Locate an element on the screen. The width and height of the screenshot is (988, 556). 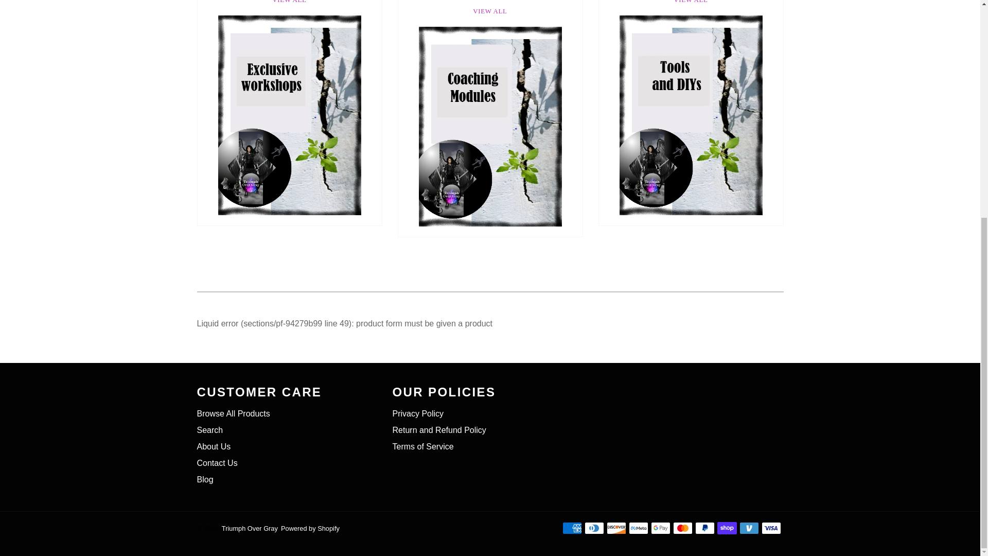
Triumph Over Gray is located at coordinates (249, 528).